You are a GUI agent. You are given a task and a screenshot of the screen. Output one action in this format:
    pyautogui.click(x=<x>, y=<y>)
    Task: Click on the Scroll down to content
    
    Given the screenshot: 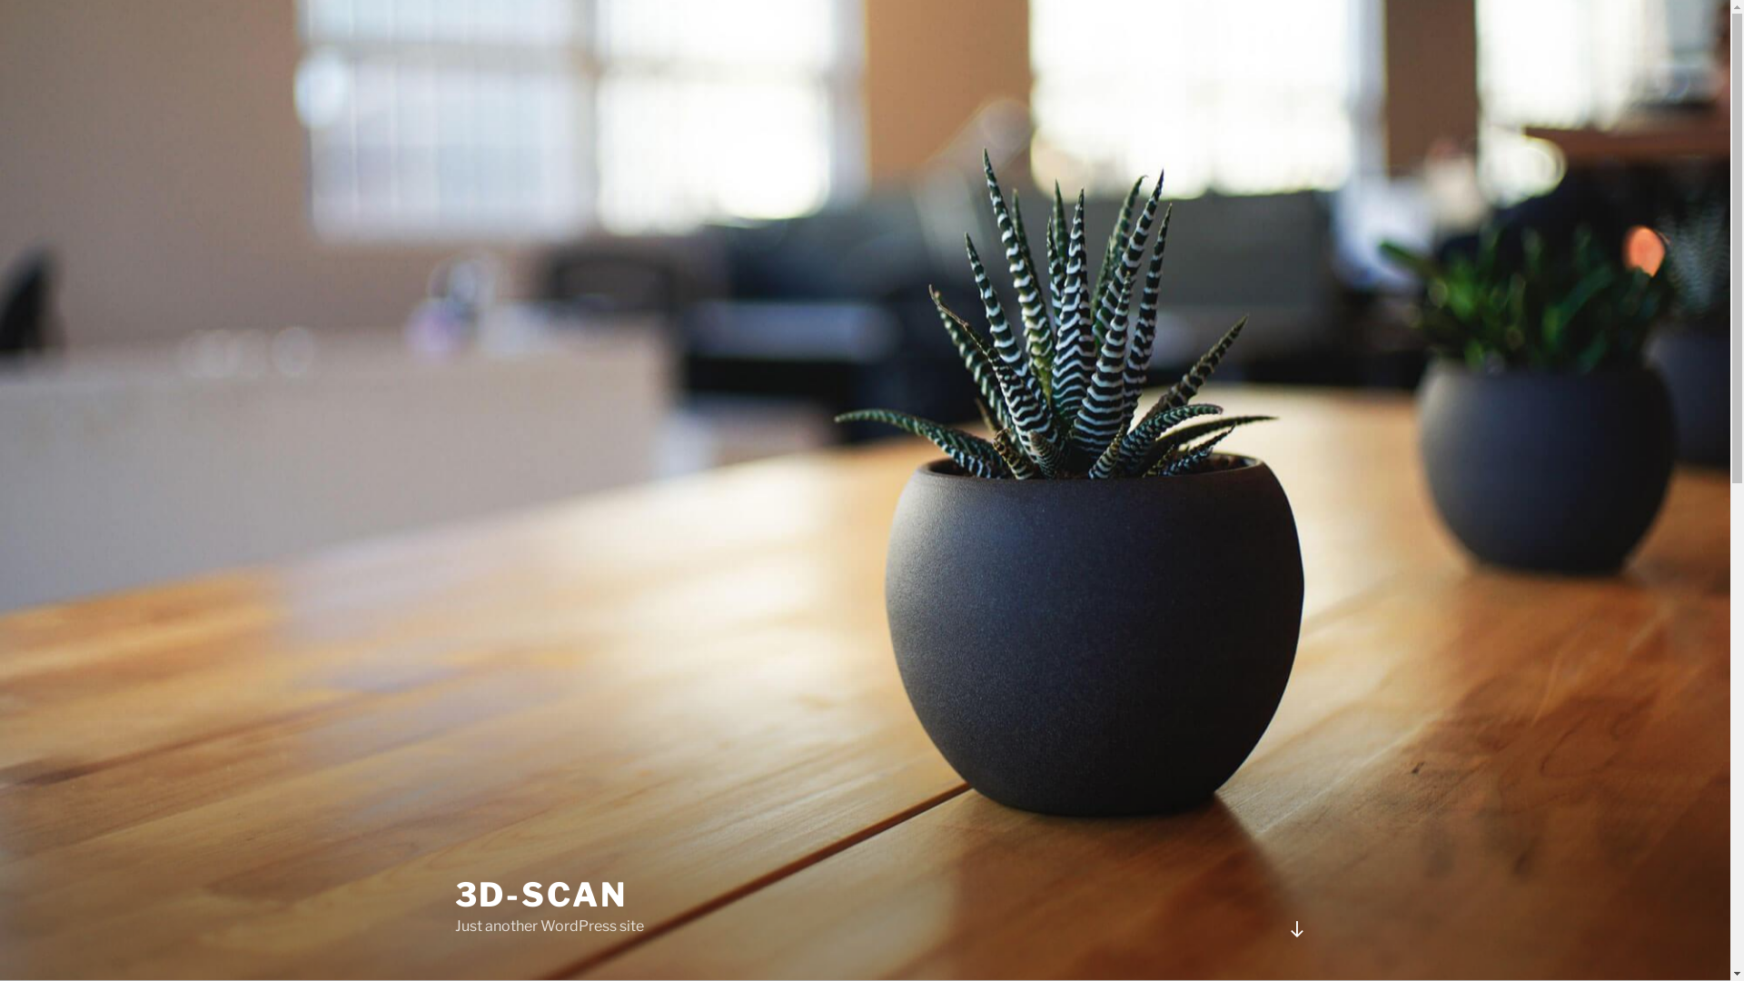 What is the action you would take?
    pyautogui.click(x=1296, y=929)
    